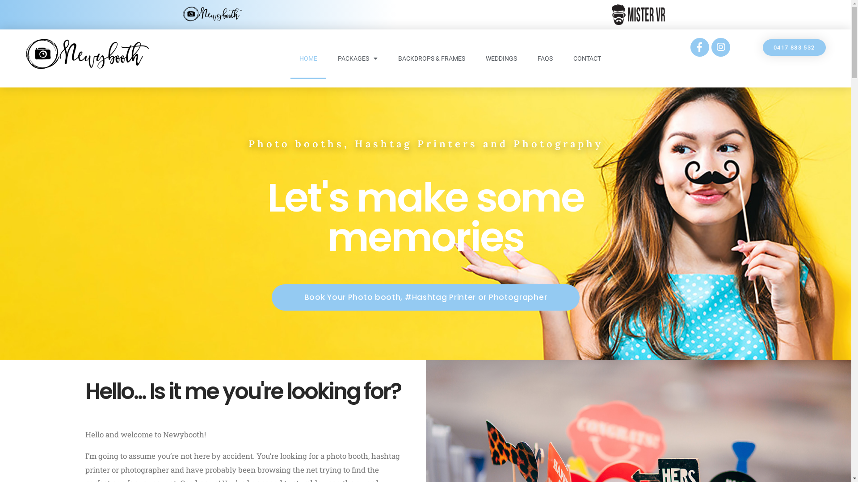 This screenshot has height=482, width=858. Describe the element at coordinates (426, 297) in the screenshot. I see `Book Your Photo booth, #Hashtag Printer or Photographer` at that location.